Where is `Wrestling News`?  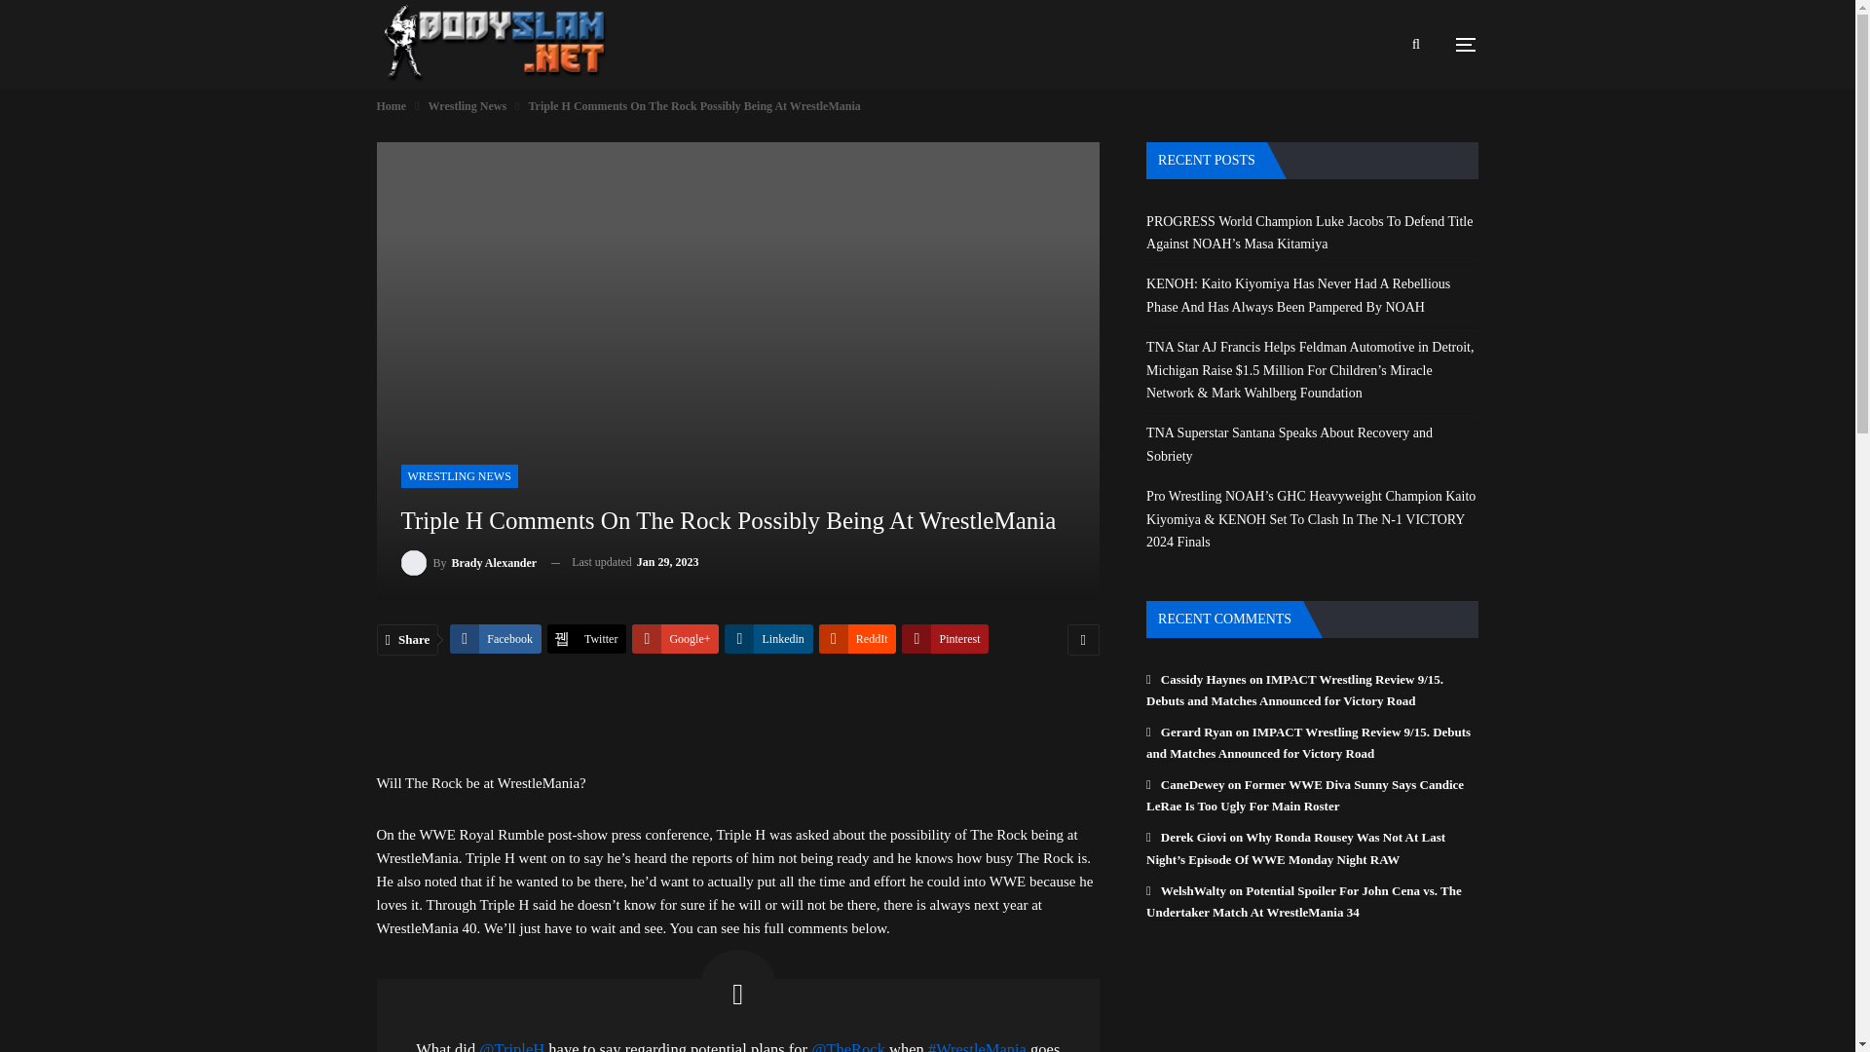 Wrestling News is located at coordinates (467, 105).